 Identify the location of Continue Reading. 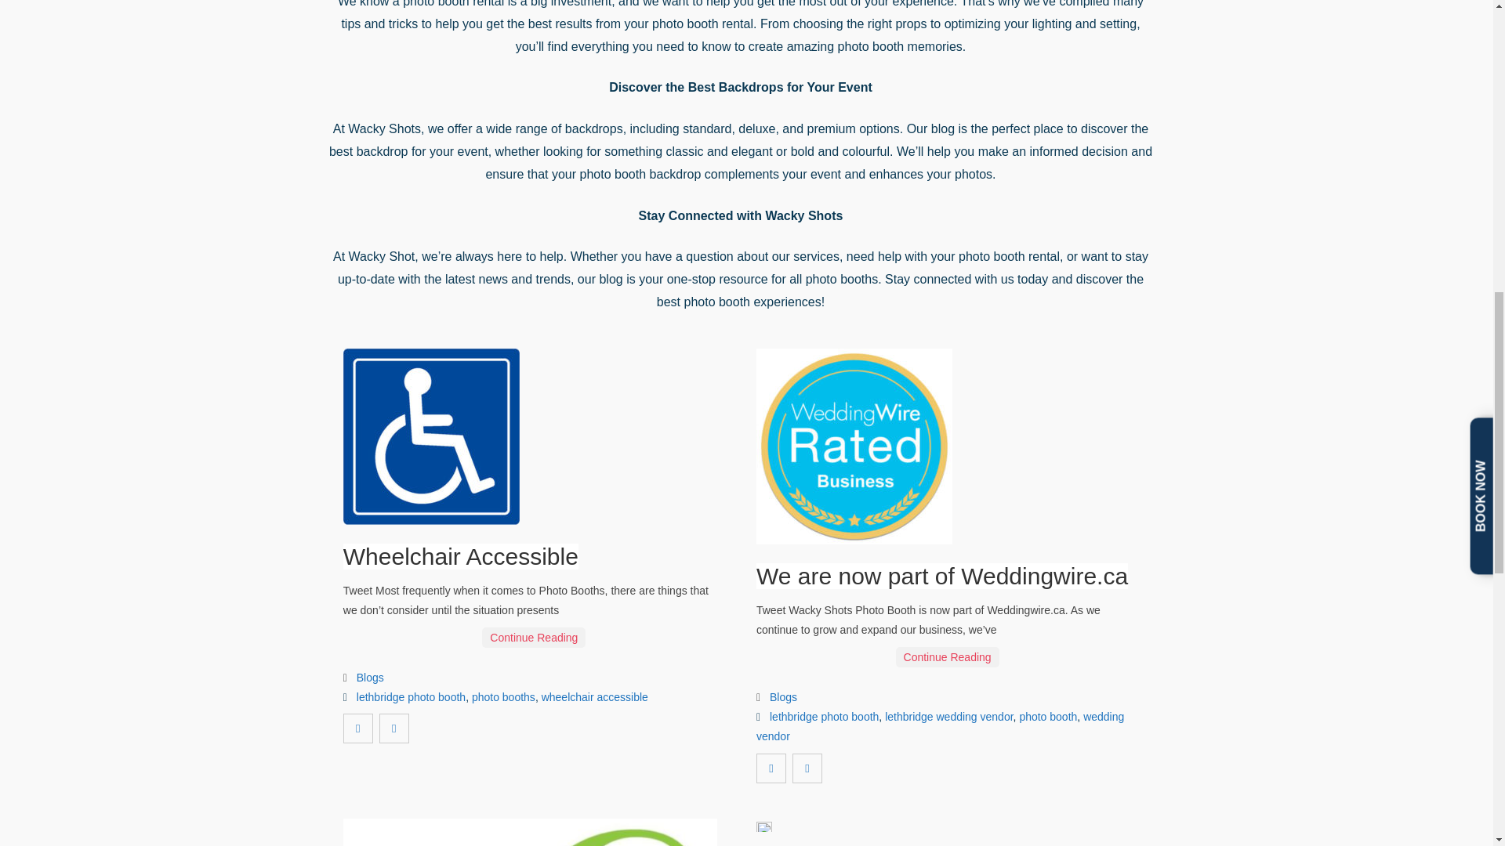
(533, 638).